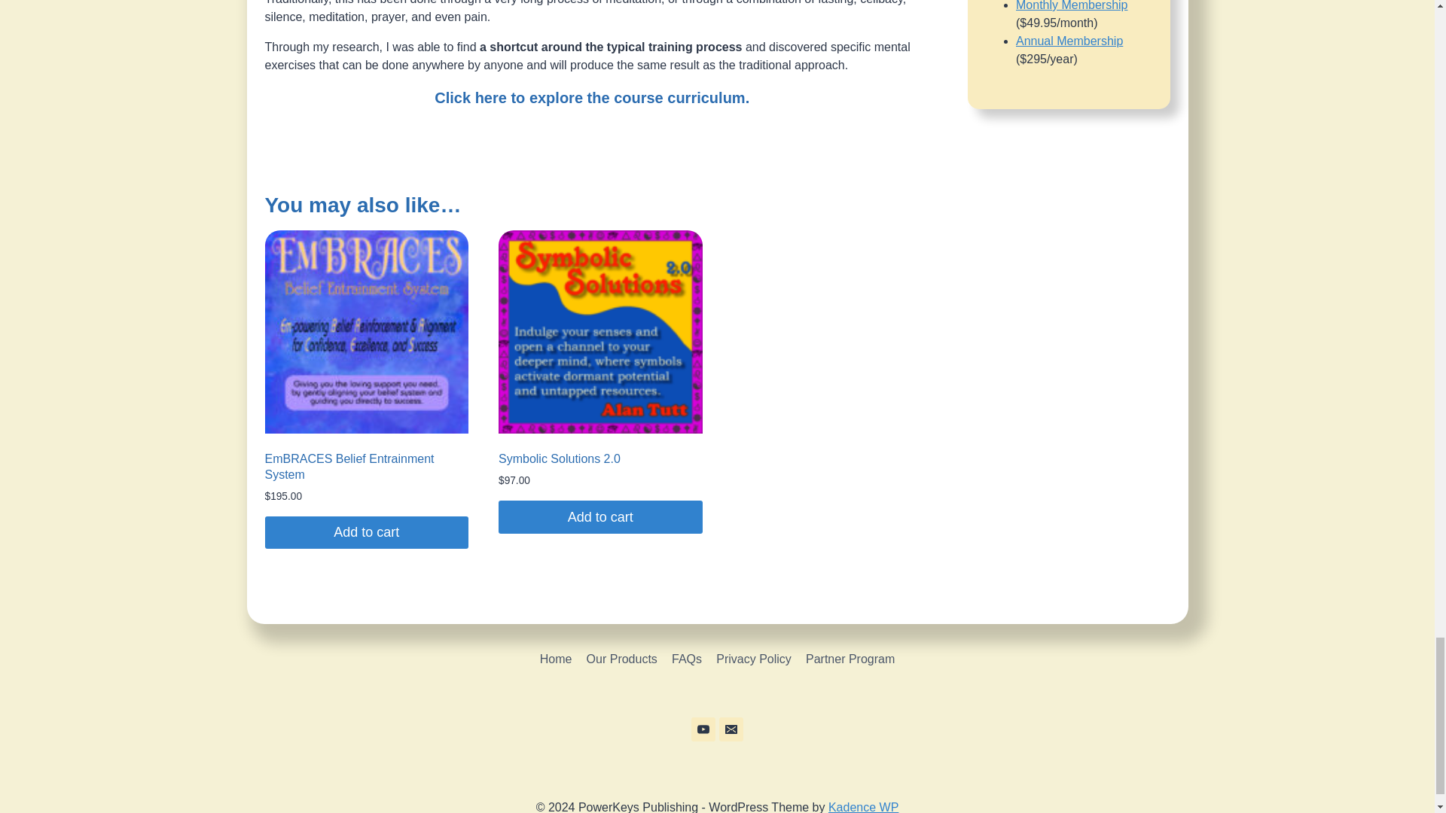 This screenshot has width=1446, height=813. Describe the element at coordinates (559, 458) in the screenshot. I see `Symbolic Solutions 2.0` at that location.